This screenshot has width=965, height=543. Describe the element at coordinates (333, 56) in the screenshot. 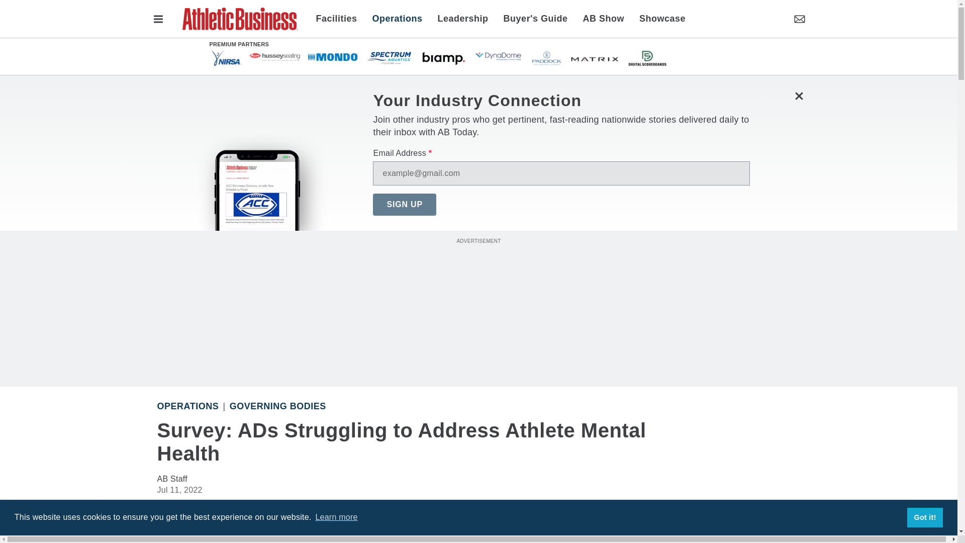

I see `Mondo` at that location.